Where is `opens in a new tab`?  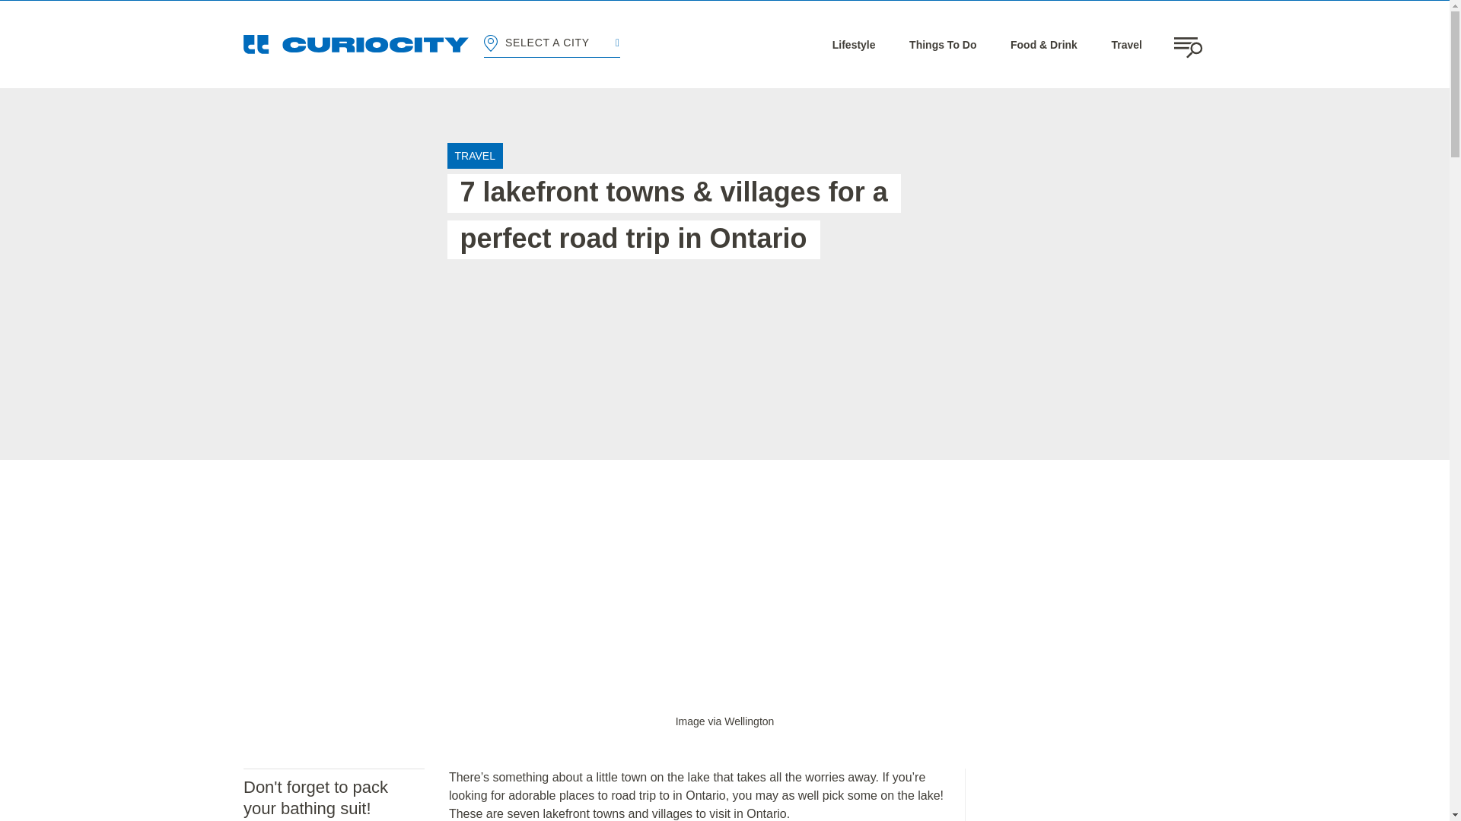
opens in a new tab is located at coordinates (724, 721).